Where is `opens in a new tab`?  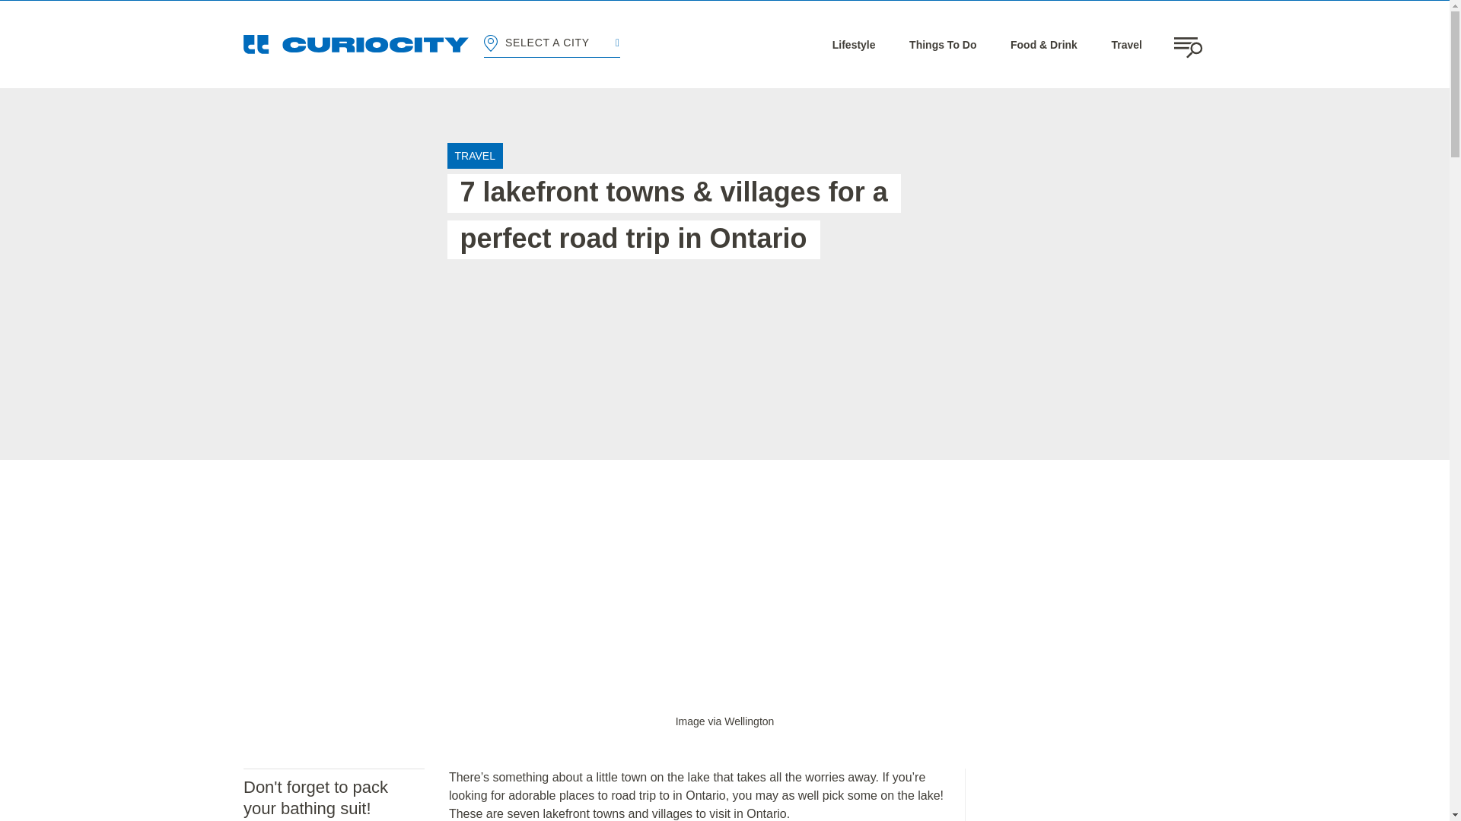
opens in a new tab is located at coordinates (724, 721).